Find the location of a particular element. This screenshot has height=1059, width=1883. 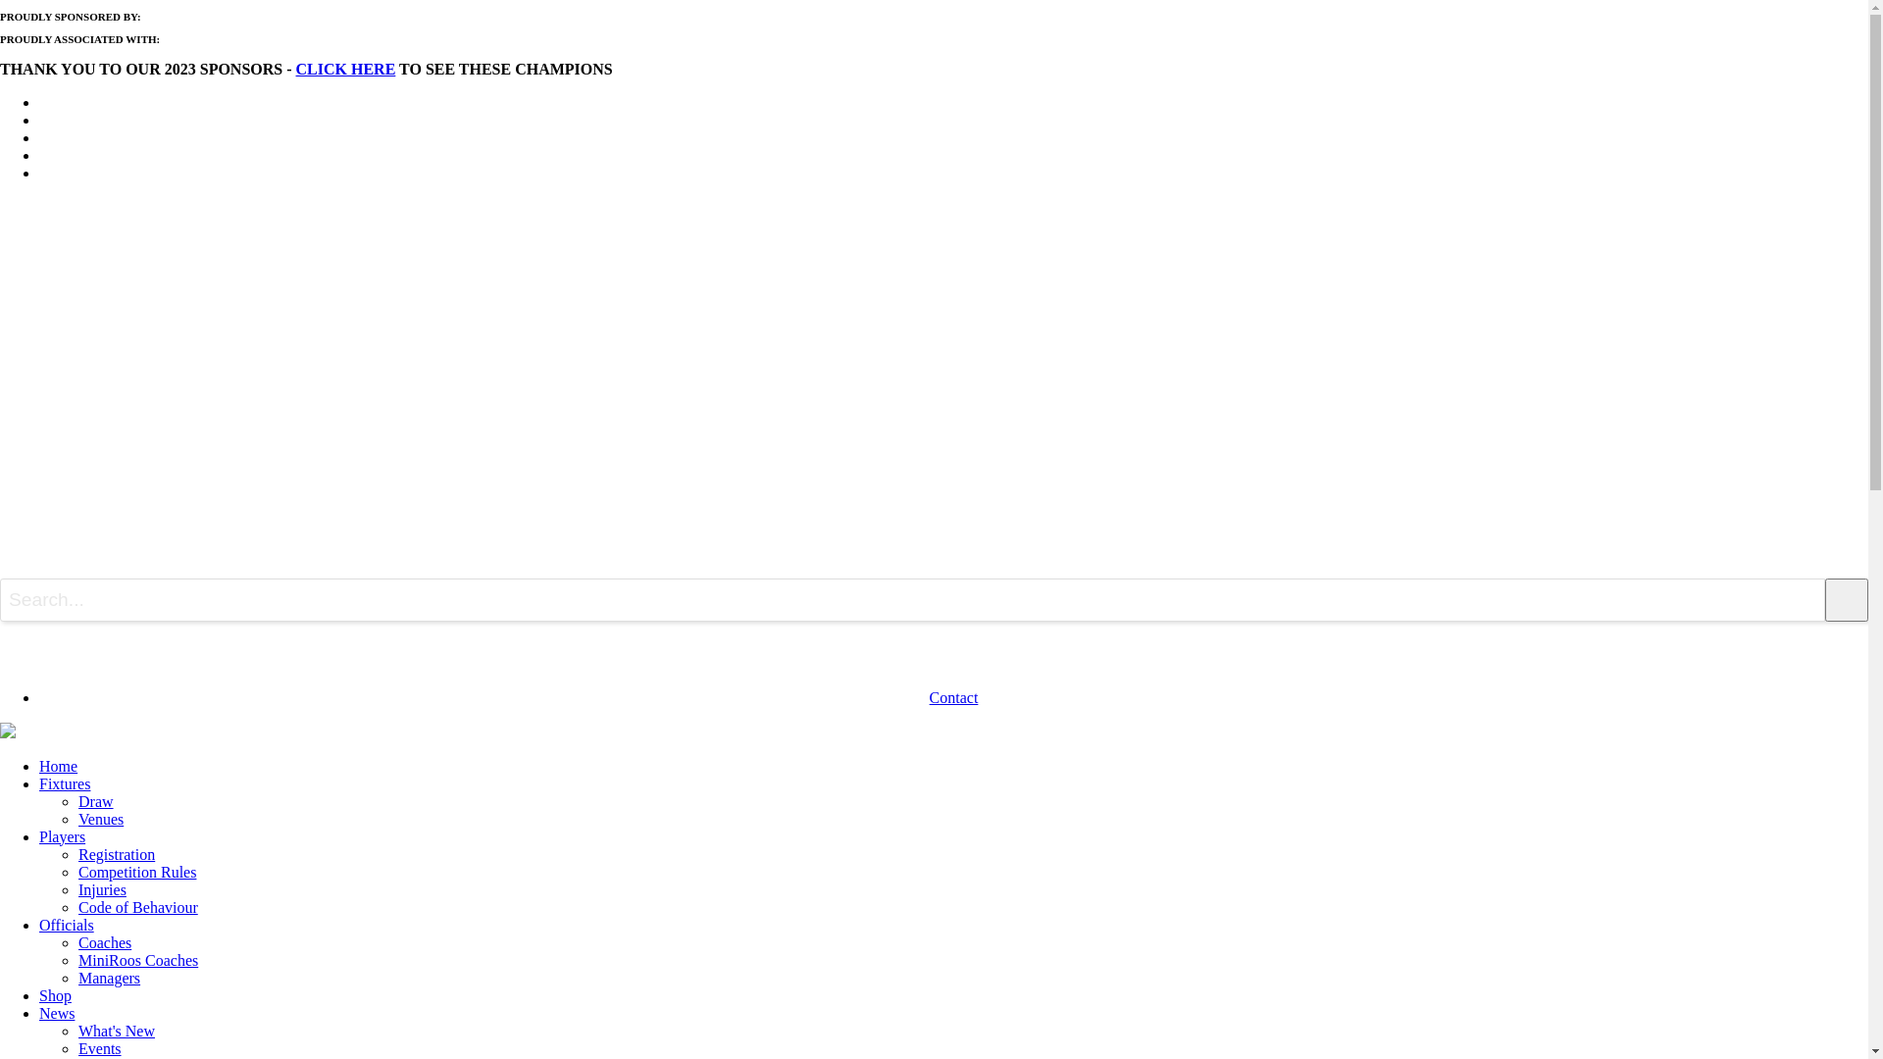

Players is located at coordinates (63, 837).